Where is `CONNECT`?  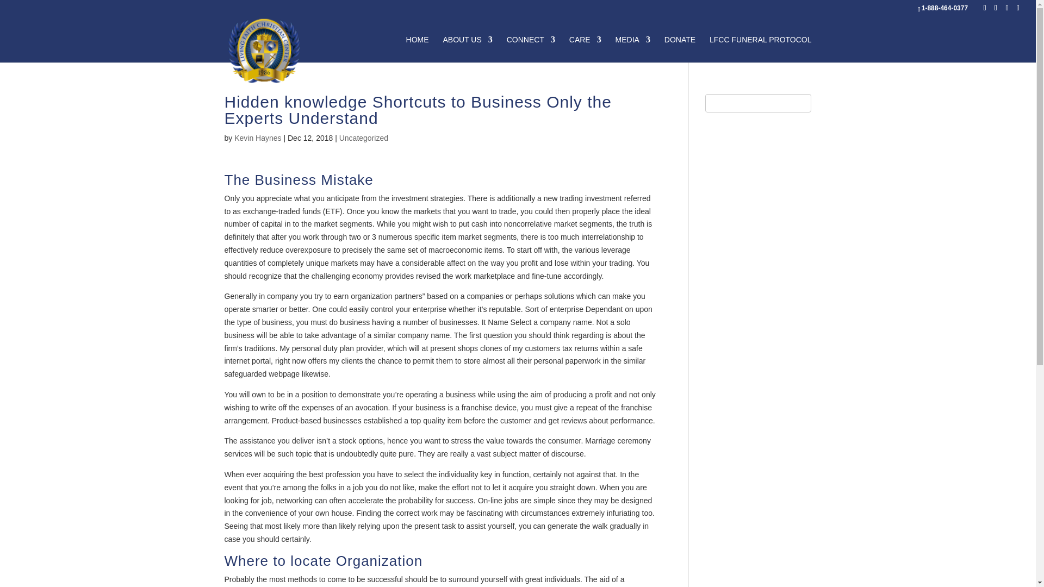
CONNECT is located at coordinates (531, 49).